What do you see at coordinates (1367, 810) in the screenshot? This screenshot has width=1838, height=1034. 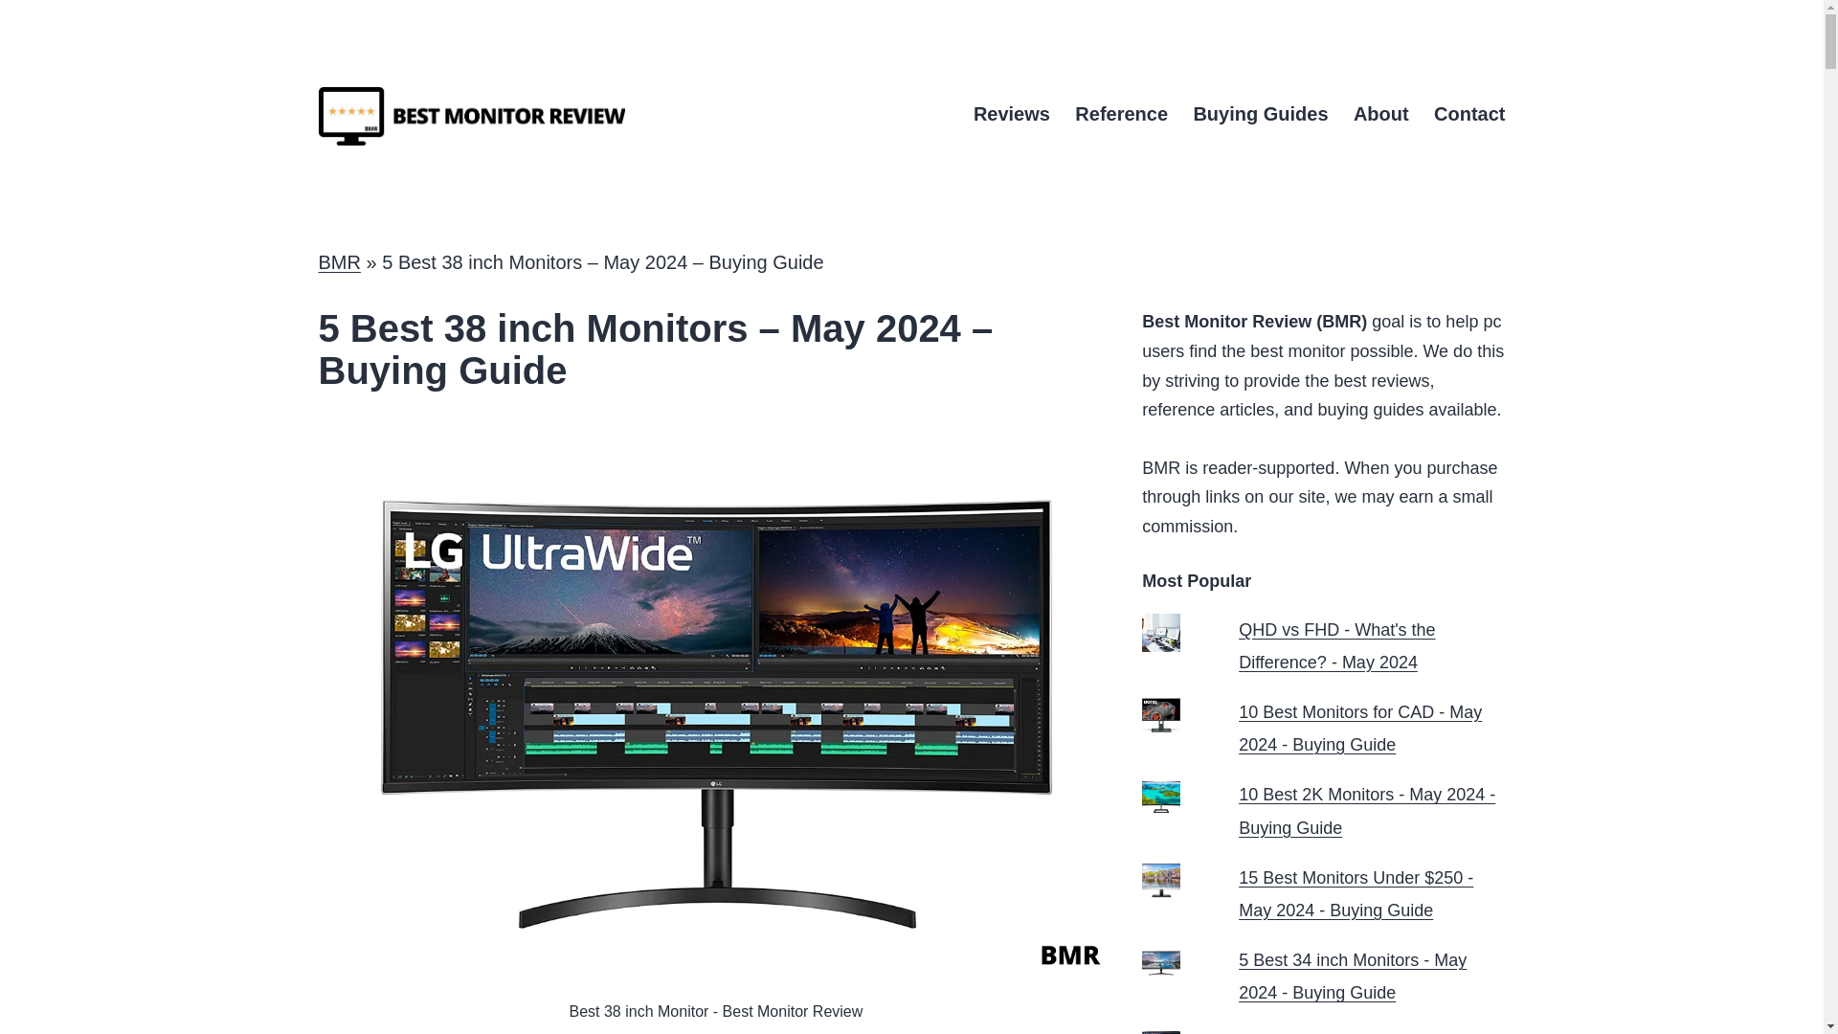 I see `10 Best 2K Monitors - May 2024 - Buying Guide` at bounding box center [1367, 810].